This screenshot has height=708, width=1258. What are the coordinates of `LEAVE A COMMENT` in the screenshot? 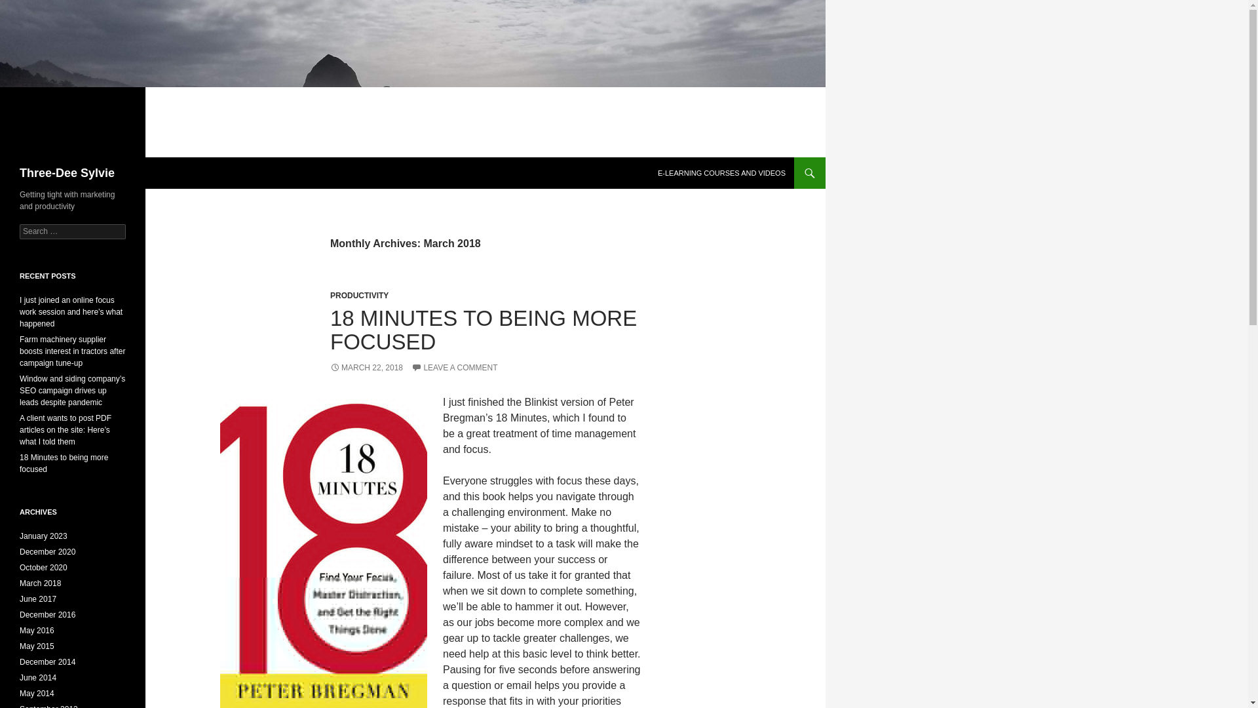 It's located at (453, 368).